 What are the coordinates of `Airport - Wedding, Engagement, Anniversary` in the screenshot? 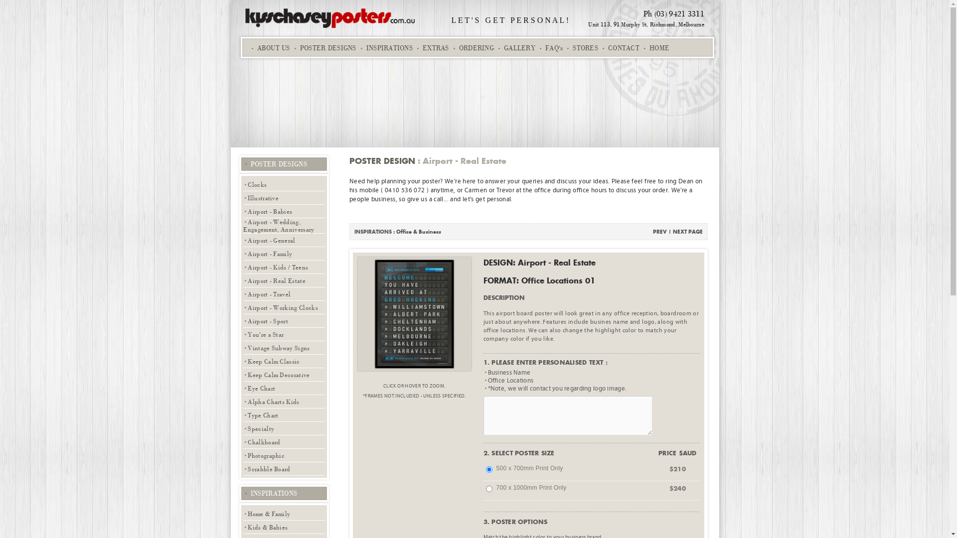 It's located at (284, 226).